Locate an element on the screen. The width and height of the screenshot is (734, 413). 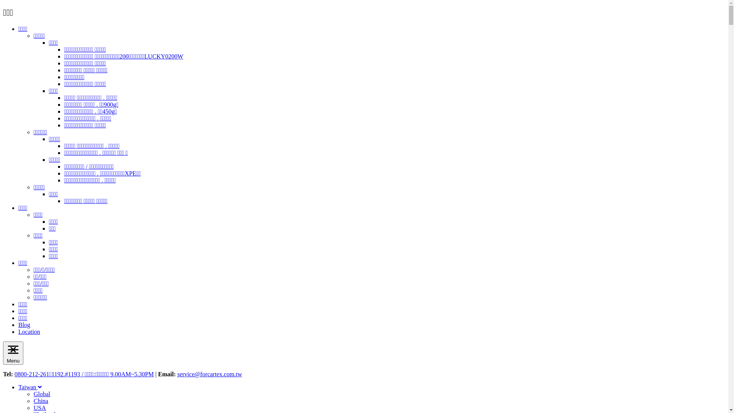
Blog is located at coordinates (24, 325).